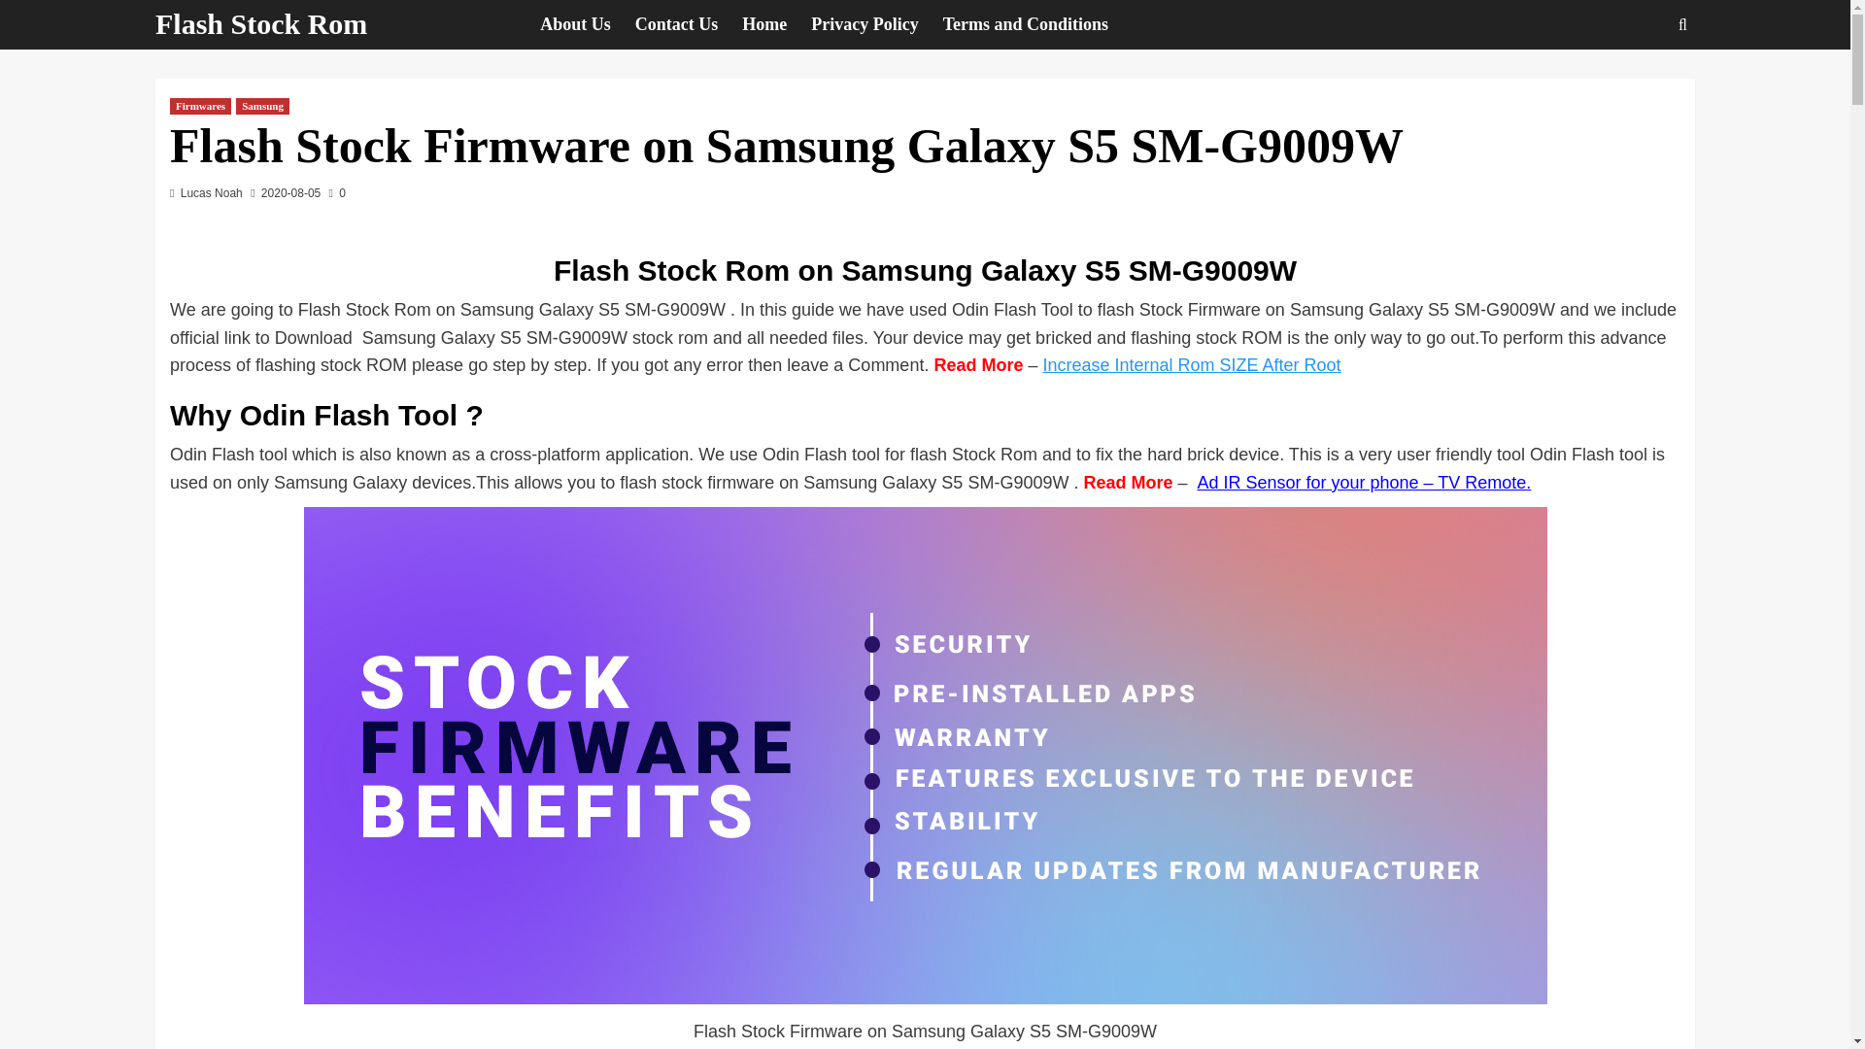 The image size is (1865, 1049). What do you see at coordinates (876, 24) in the screenshot?
I see `Privacy Policy` at bounding box center [876, 24].